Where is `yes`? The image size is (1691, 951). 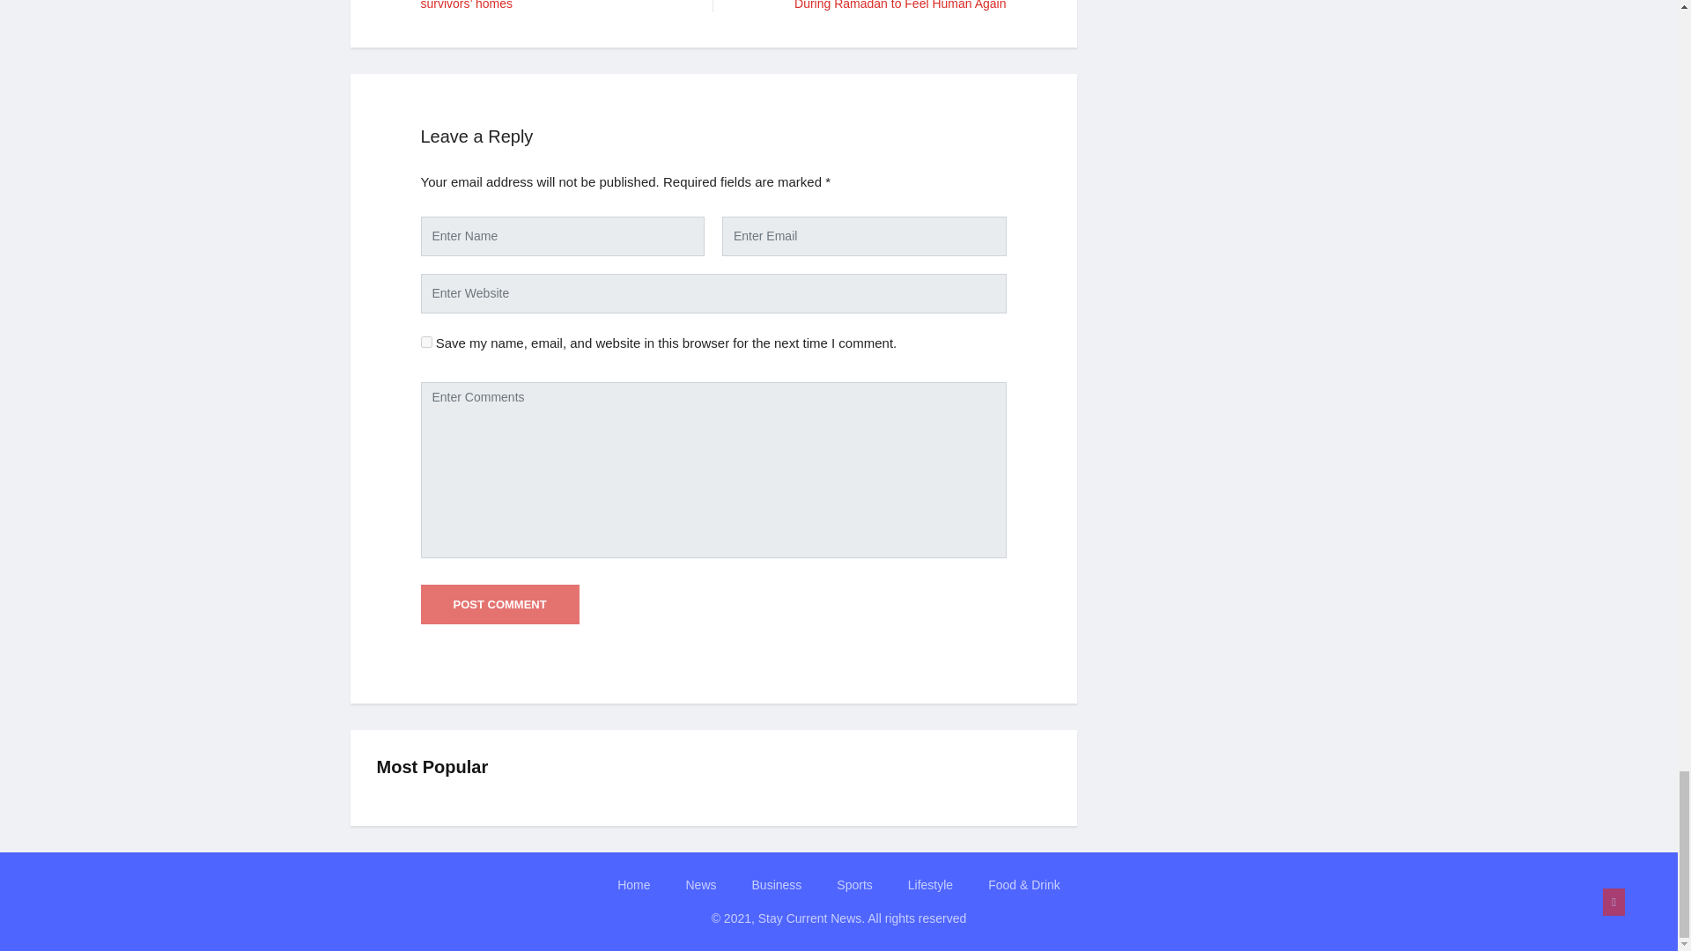
yes is located at coordinates (426, 342).